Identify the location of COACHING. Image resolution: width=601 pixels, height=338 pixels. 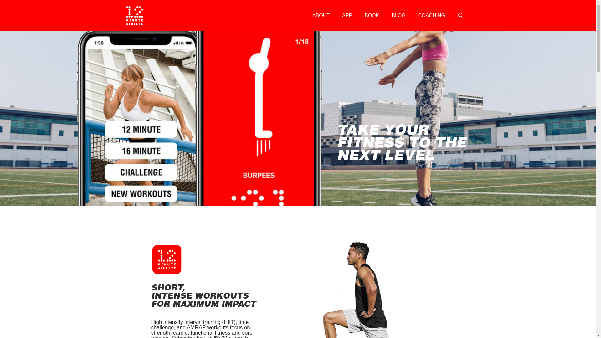
(432, 16).